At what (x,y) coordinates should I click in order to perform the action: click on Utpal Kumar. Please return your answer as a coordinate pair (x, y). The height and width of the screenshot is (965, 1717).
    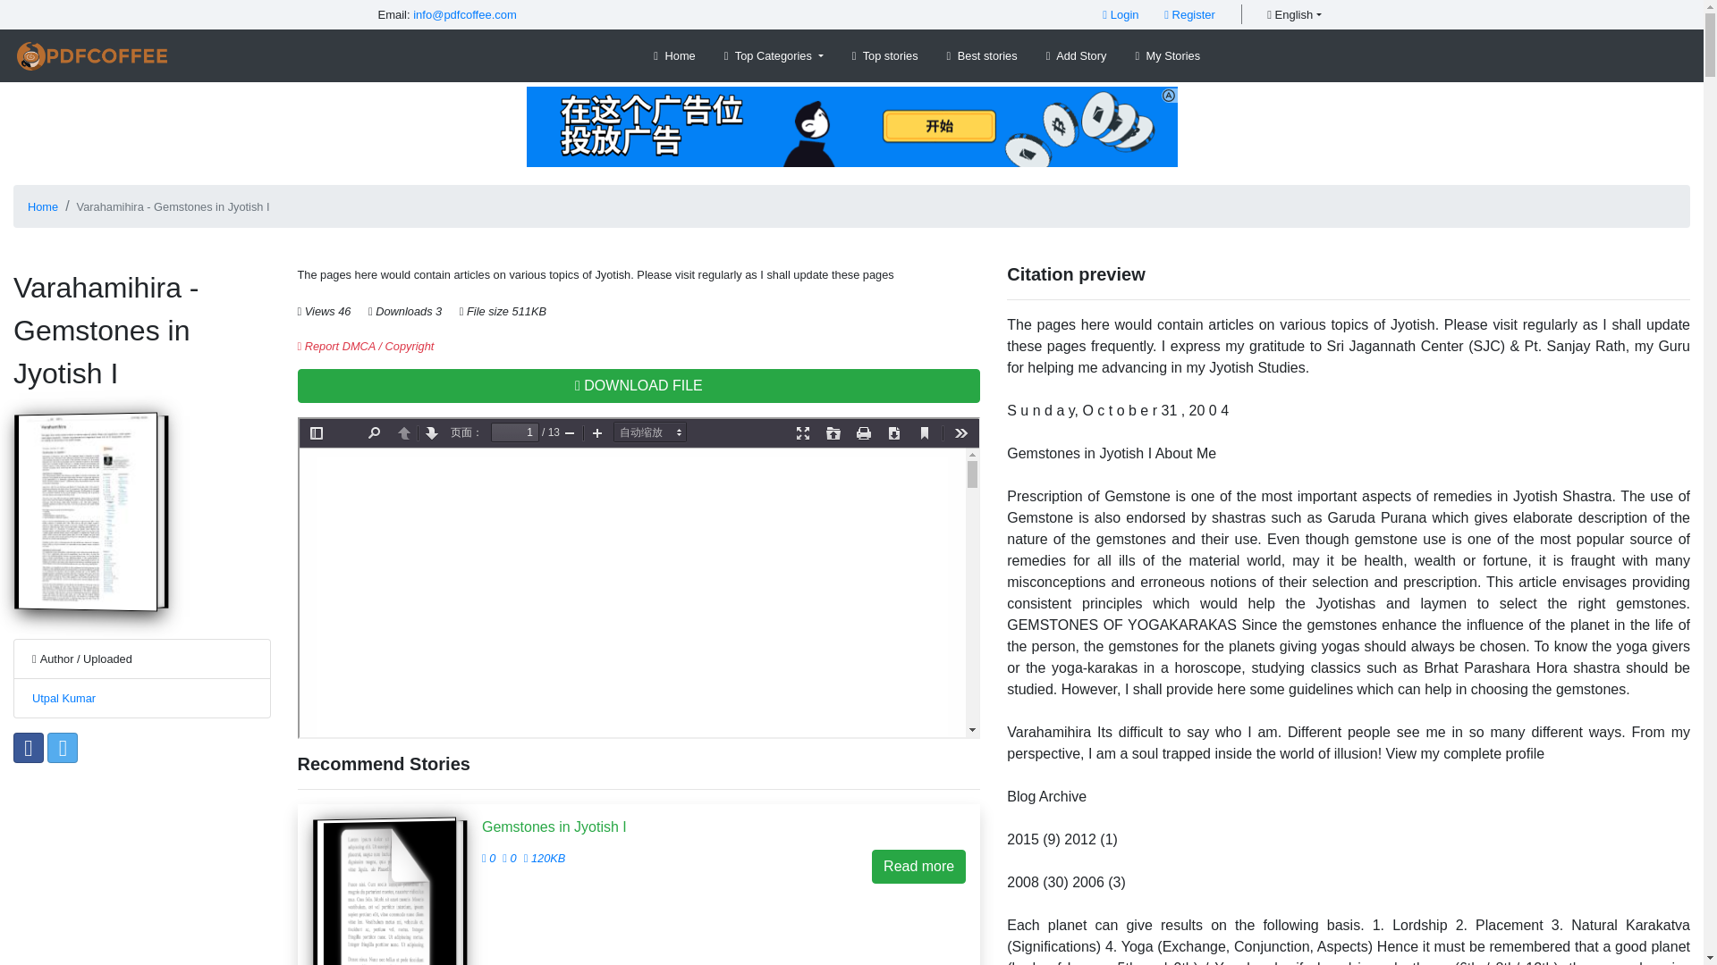
    Looking at the image, I should click on (64, 699).